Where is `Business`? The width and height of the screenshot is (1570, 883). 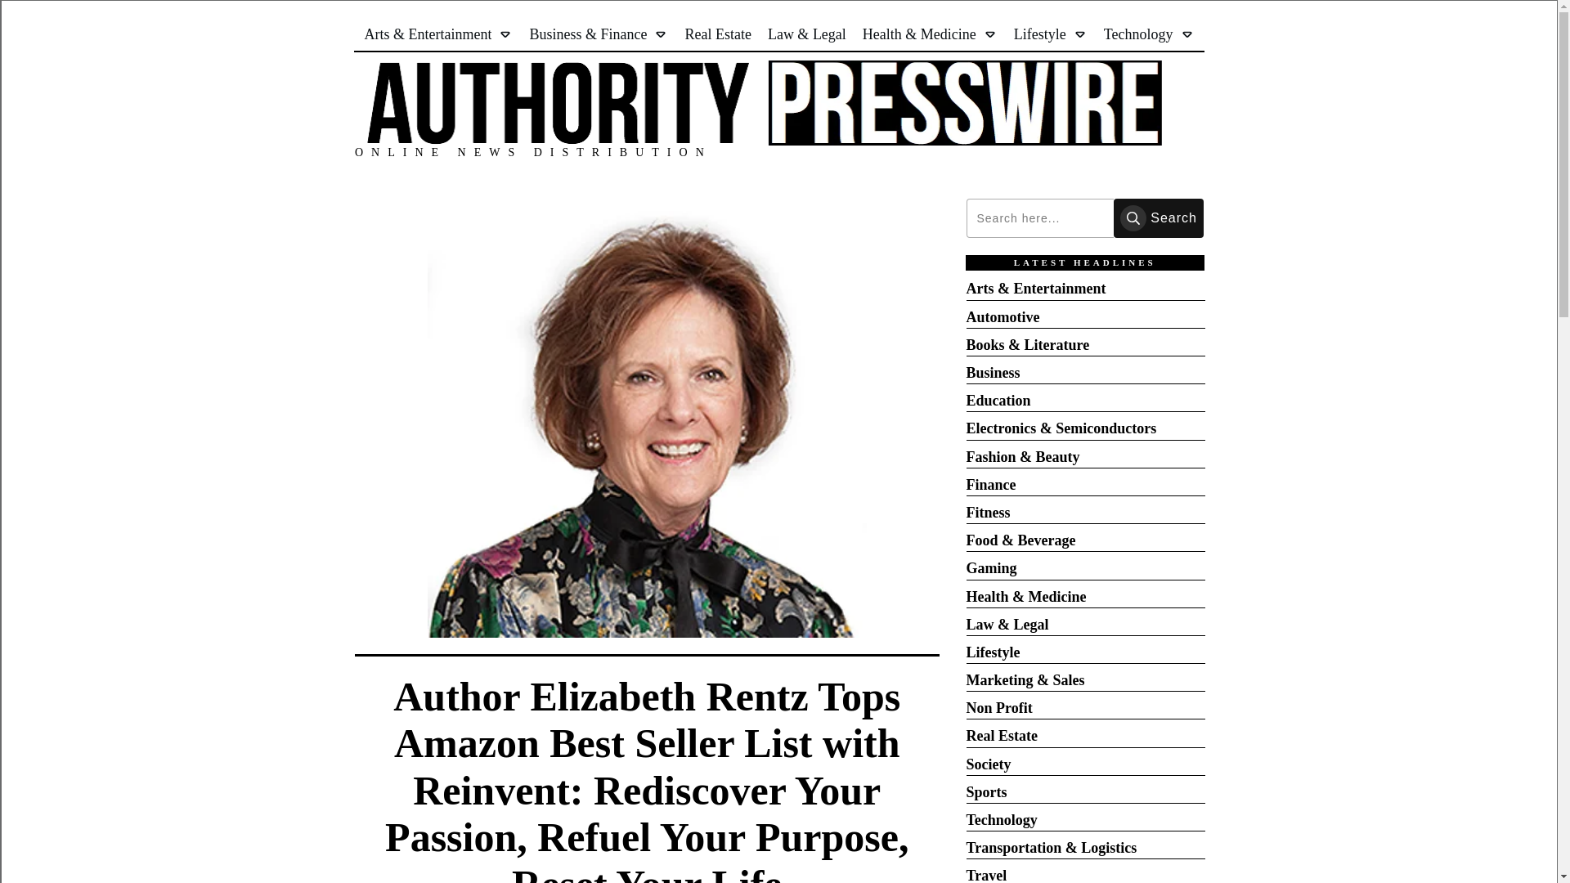 Business is located at coordinates (994, 373).